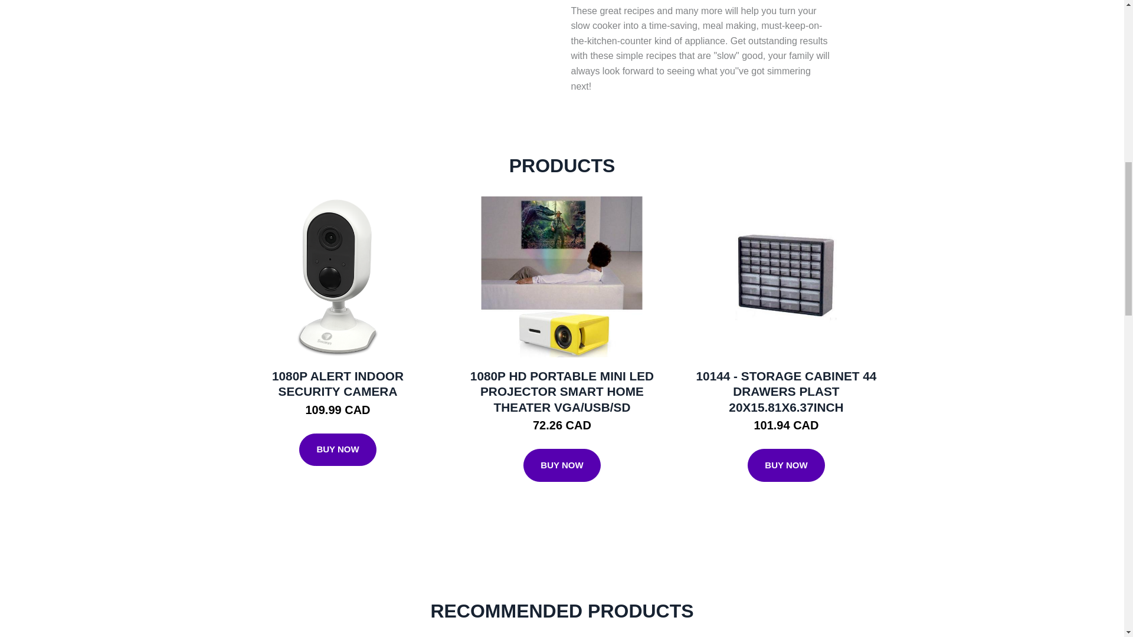  What do you see at coordinates (787, 392) in the screenshot?
I see `10144 - STORAGE CABINET 44 DRAWERS PLAST 20X15.81X6.37INCH` at bounding box center [787, 392].